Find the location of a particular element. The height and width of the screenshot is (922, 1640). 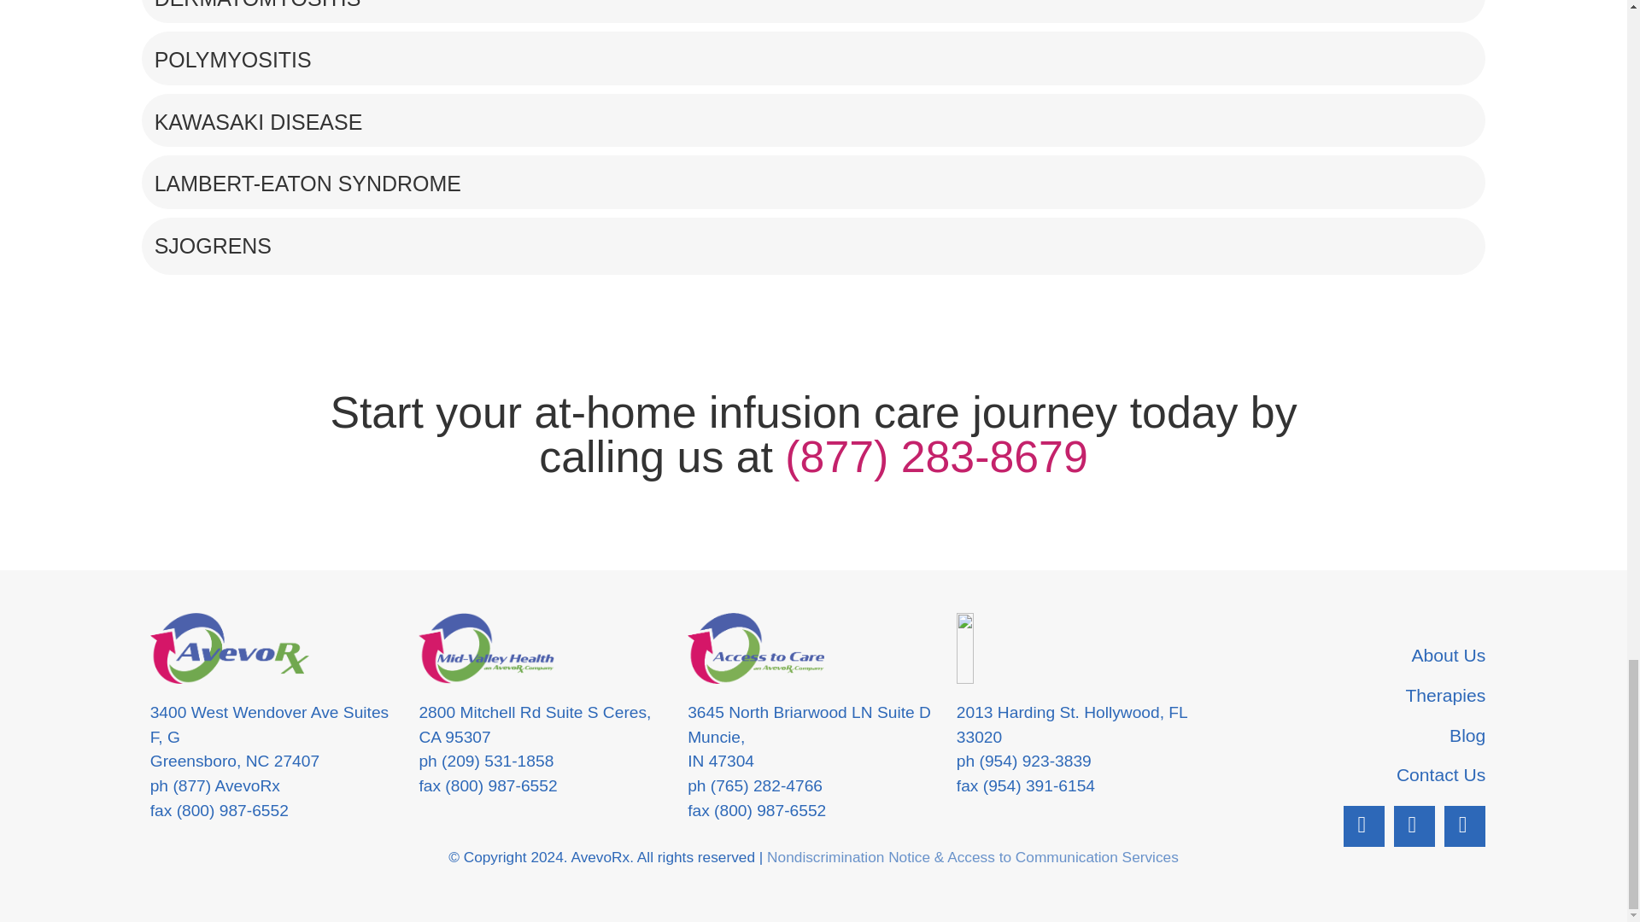

Instagram is located at coordinates (1414, 826).